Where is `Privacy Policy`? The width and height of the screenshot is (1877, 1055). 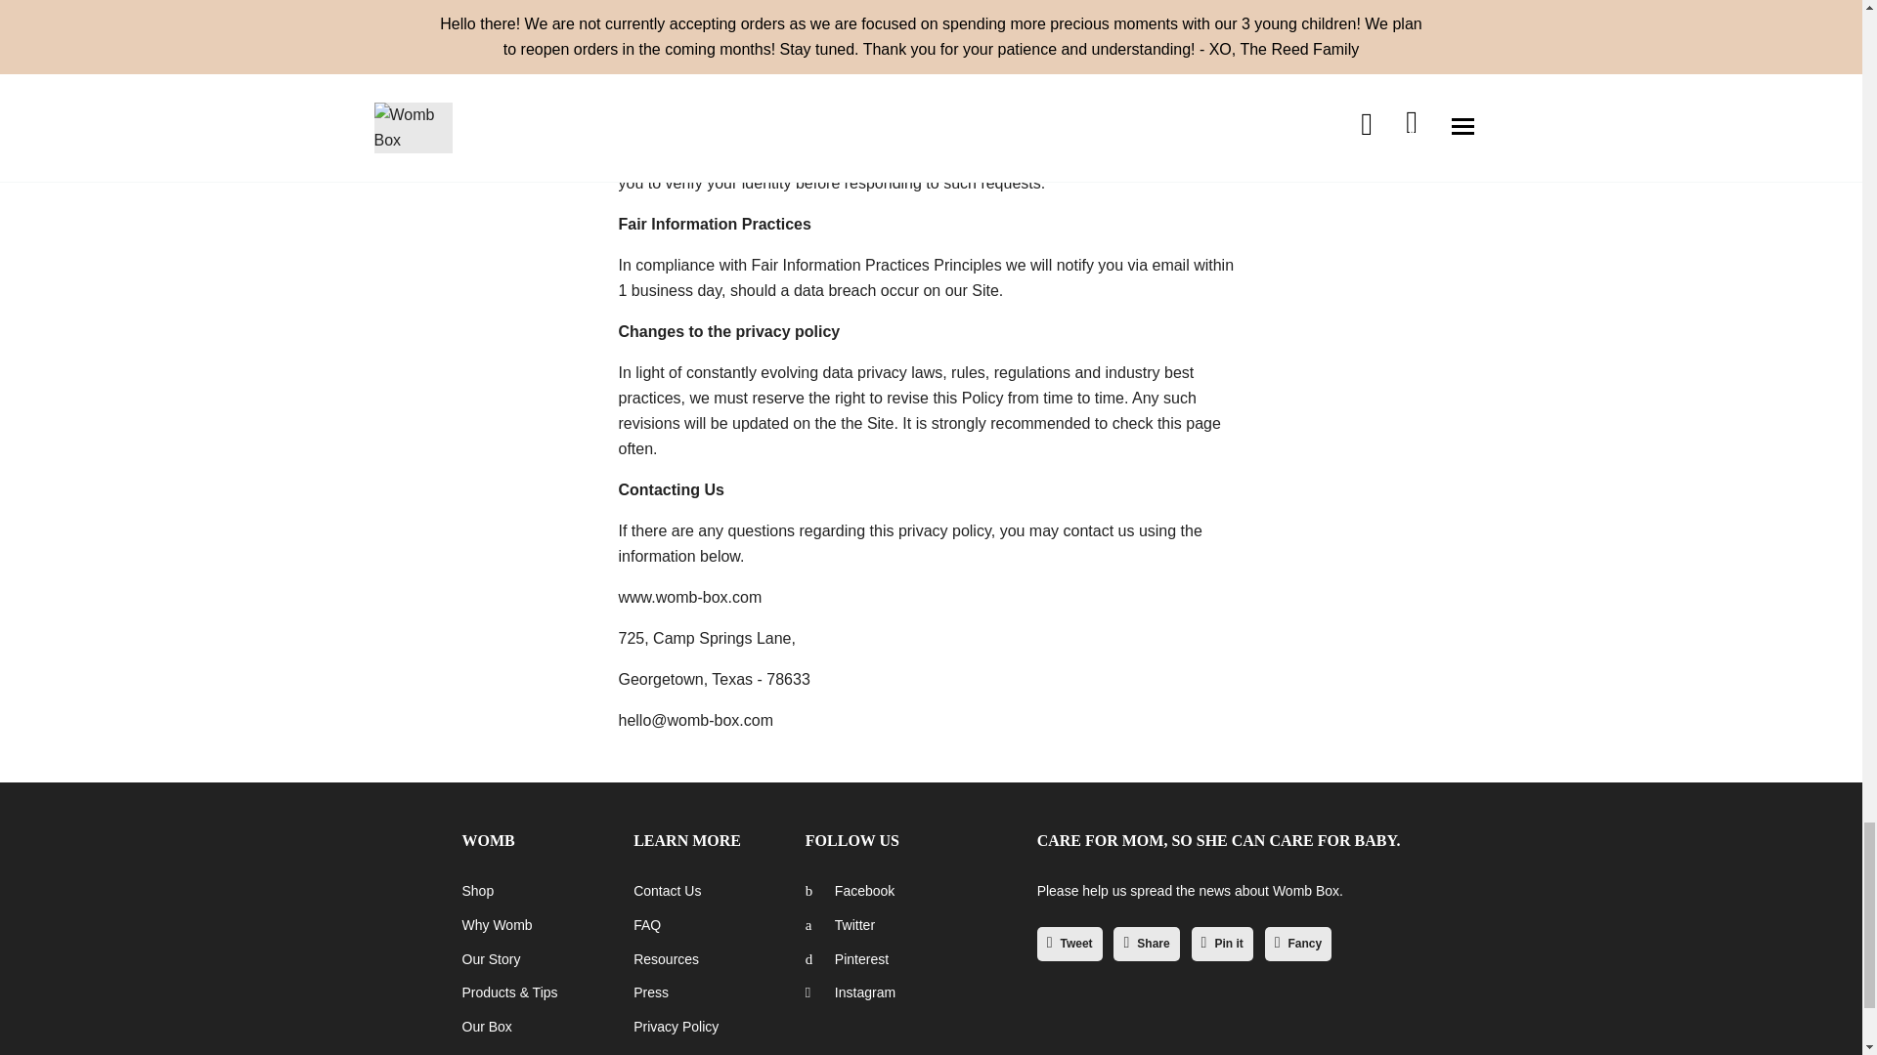 Privacy Policy is located at coordinates (677, 1027).